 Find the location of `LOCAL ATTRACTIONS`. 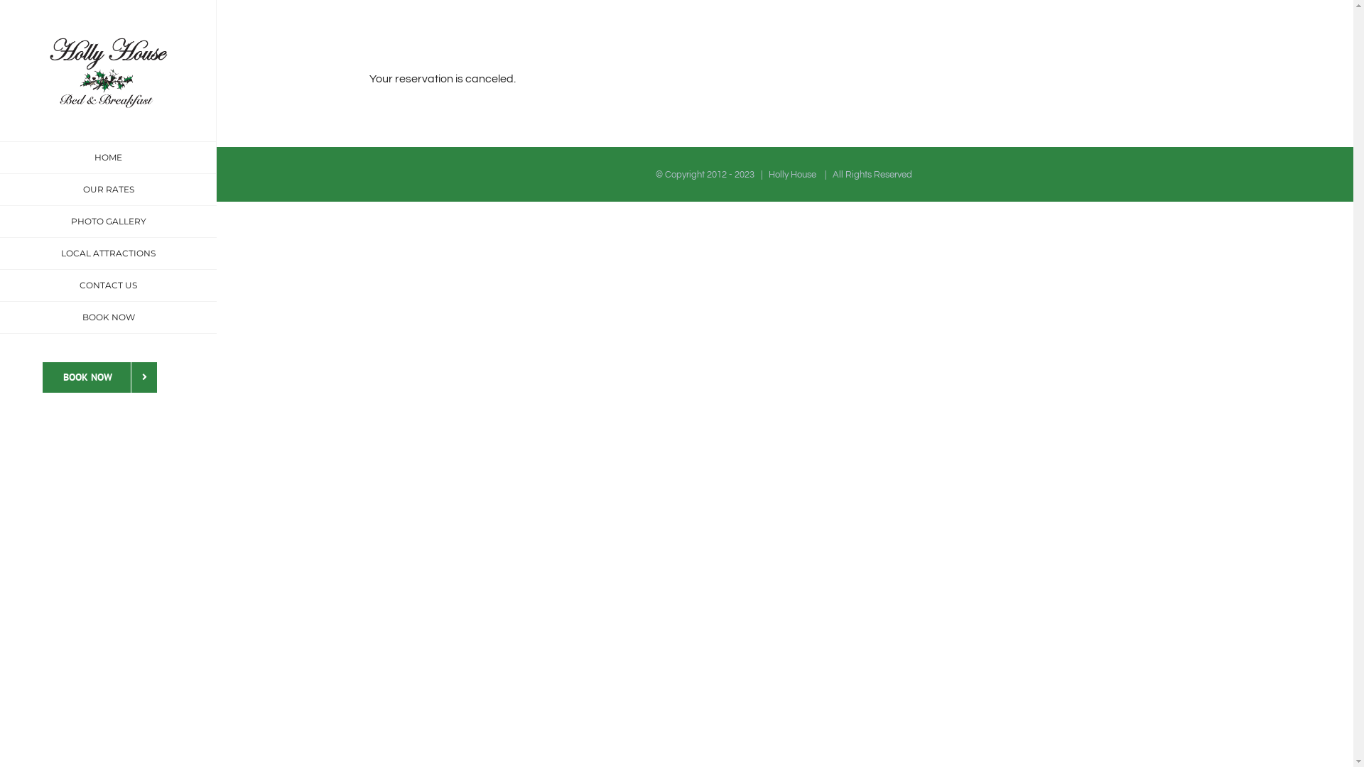

LOCAL ATTRACTIONS is located at coordinates (108, 254).